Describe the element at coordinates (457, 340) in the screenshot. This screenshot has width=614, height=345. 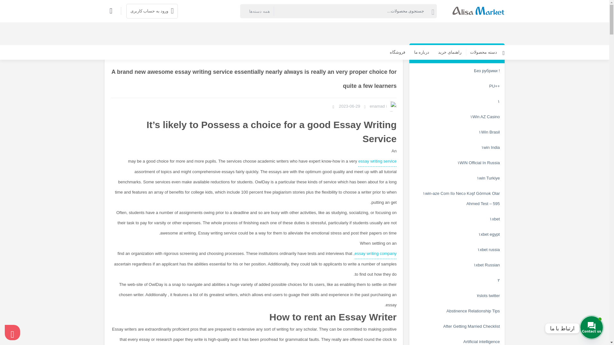
I see `Artificial intelligence` at that location.